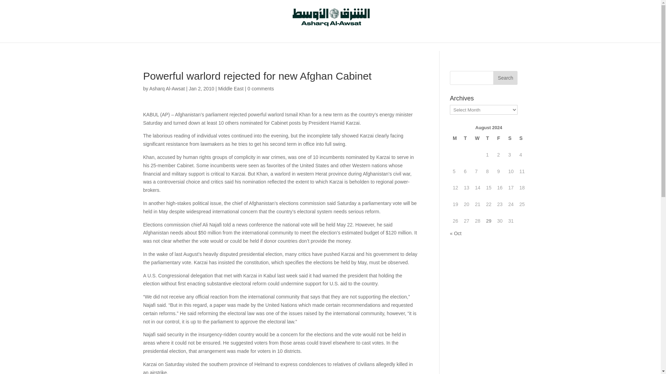 The width and height of the screenshot is (666, 374). What do you see at coordinates (231, 89) in the screenshot?
I see `Middle East` at bounding box center [231, 89].